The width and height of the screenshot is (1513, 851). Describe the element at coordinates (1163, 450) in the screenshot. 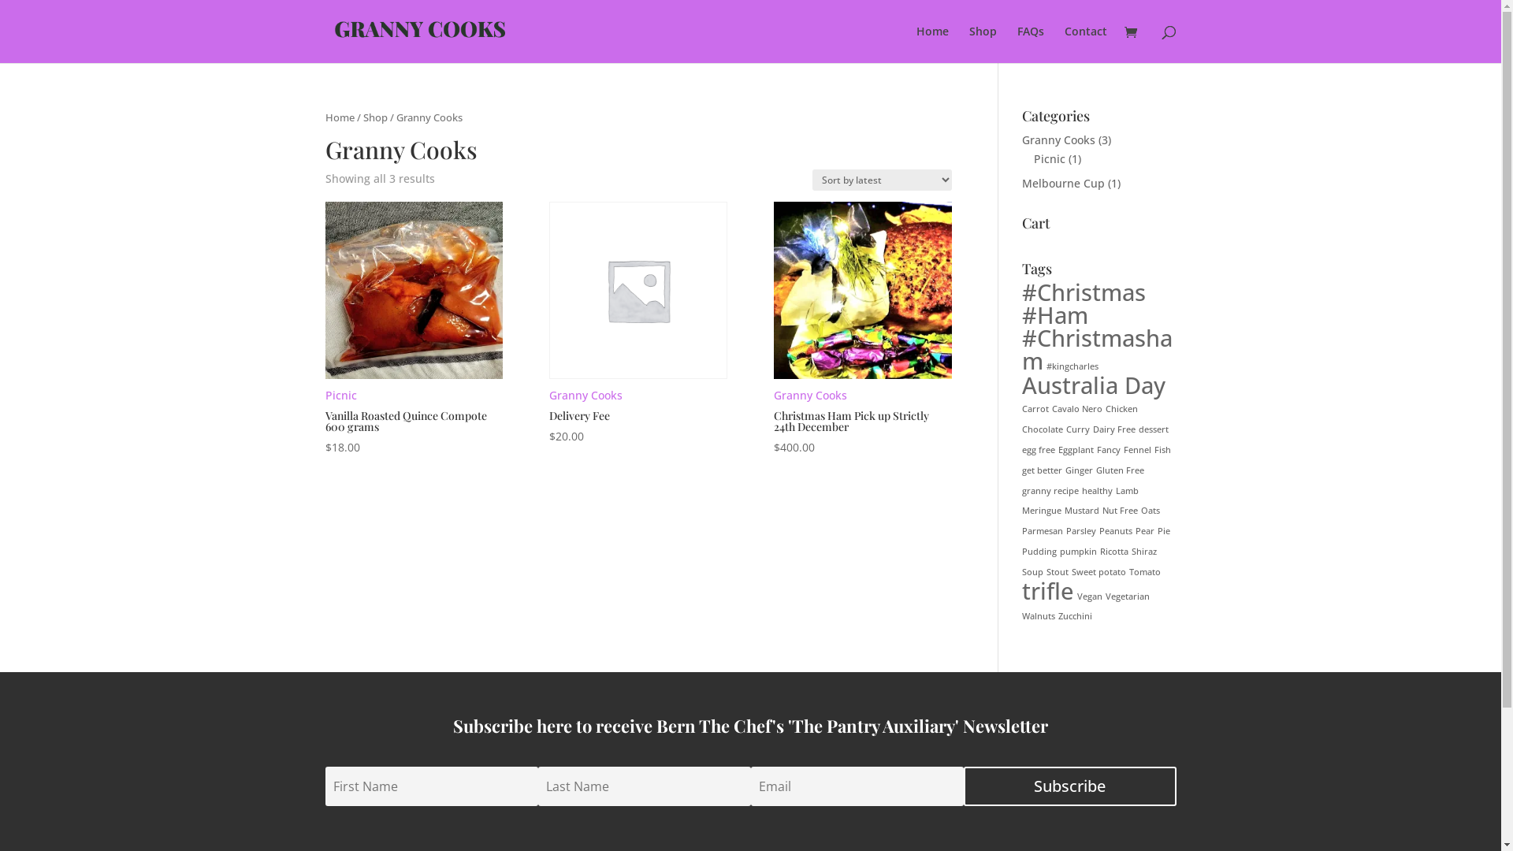

I see `Fish` at that location.